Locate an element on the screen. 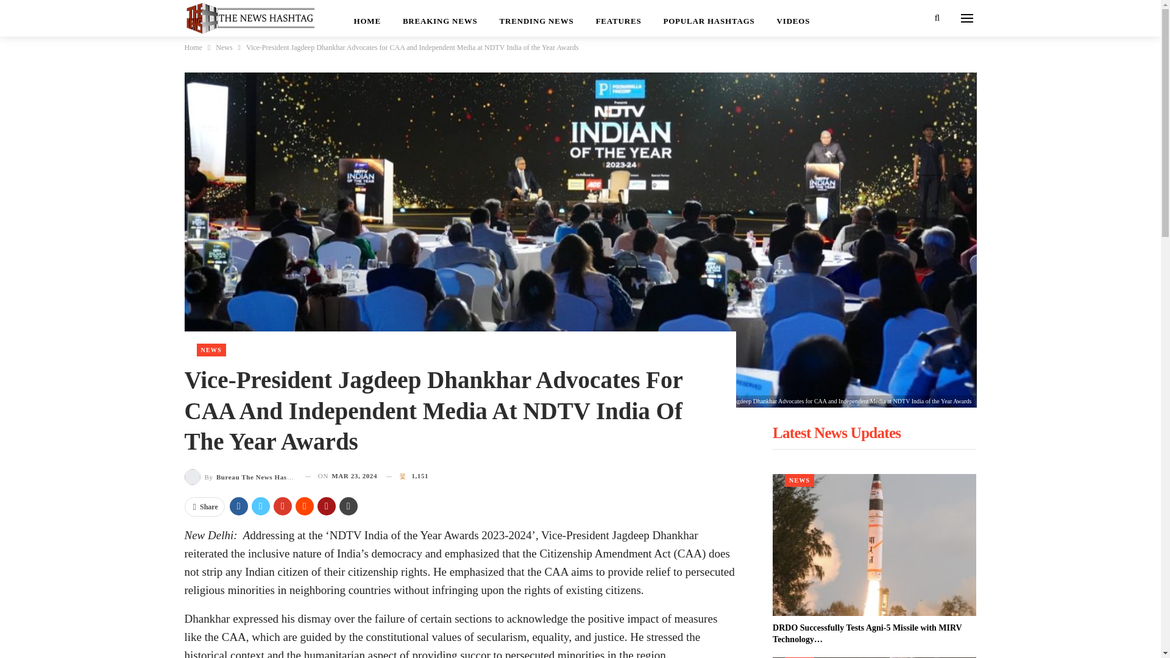 The width and height of the screenshot is (1170, 658). TRENDING NEWS is located at coordinates (537, 18).